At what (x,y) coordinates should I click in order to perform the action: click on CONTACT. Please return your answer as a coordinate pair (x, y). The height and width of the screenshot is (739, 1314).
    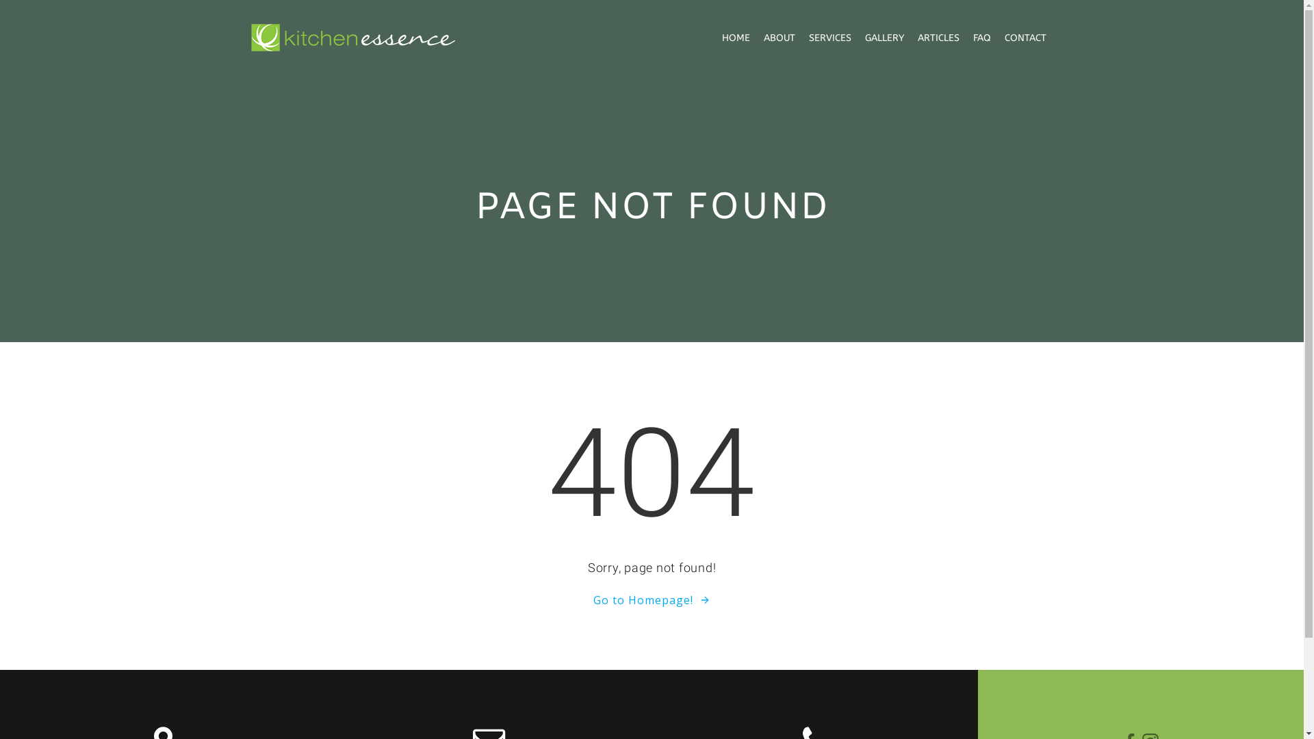
    Looking at the image, I should click on (1025, 37).